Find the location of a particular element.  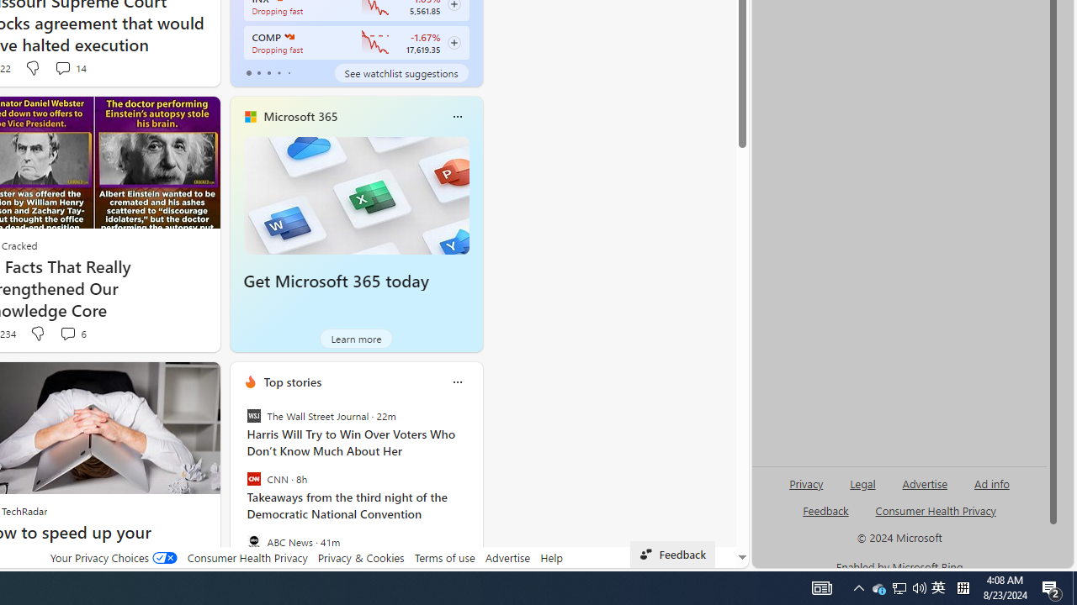

AutomationID: genId96 is located at coordinates (826, 518).